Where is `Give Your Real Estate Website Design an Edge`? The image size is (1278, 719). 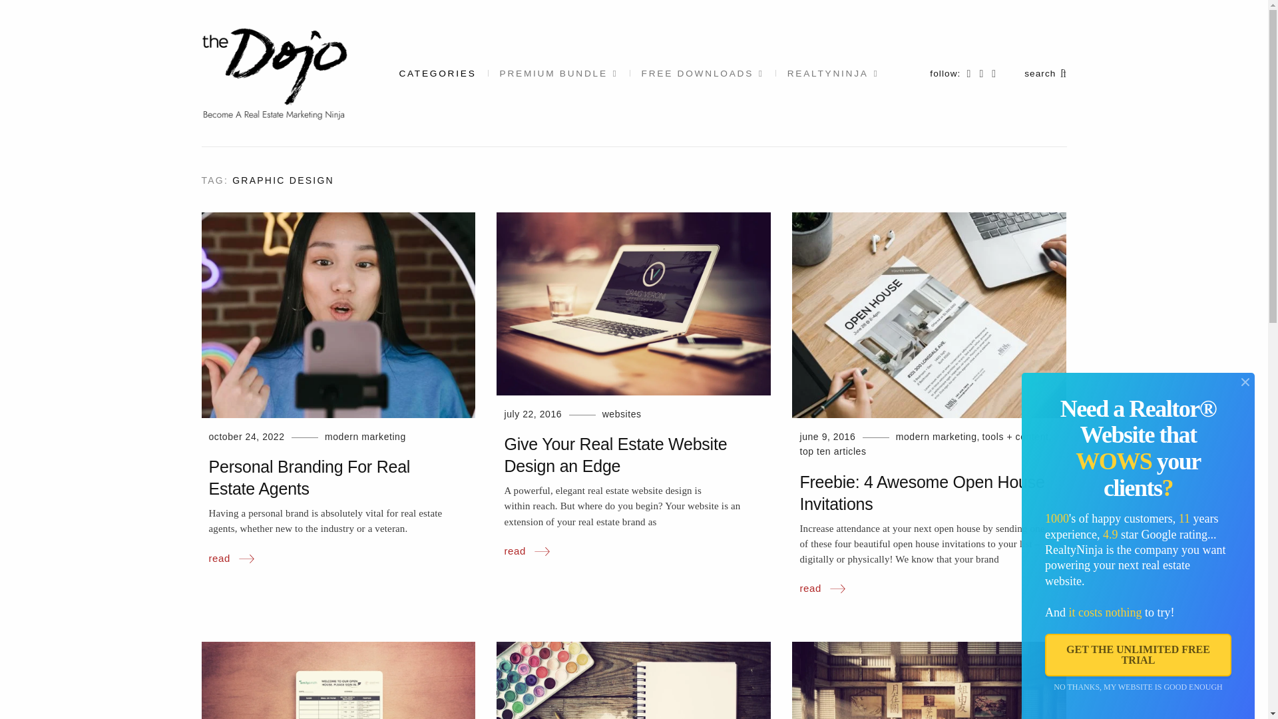
Give Your Real Estate Website Design an Edge is located at coordinates (615, 455).